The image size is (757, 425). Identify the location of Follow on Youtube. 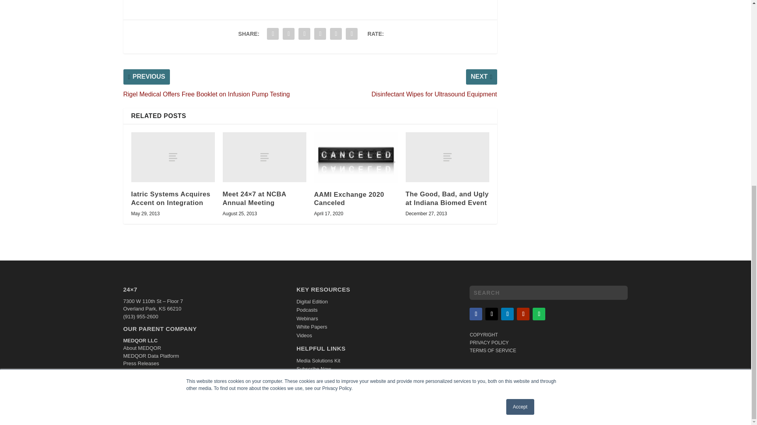
(523, 314).